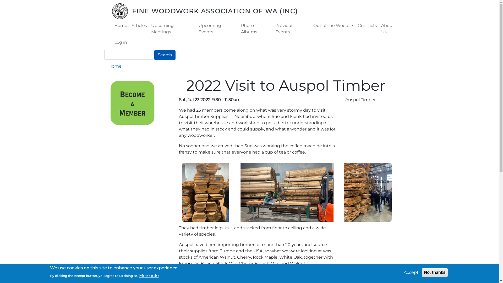 Image resolution: width=503 pixels, height=283 pixels. What do you see at coordinates (391, 29) in the screenshot?
I see `About Us` at bounding box center [391, 29].